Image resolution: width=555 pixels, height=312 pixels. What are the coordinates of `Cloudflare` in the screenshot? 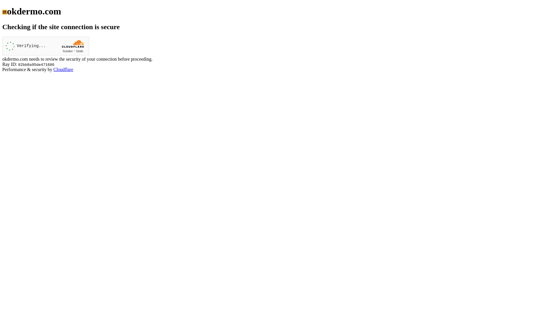 It's located at (63, 69).